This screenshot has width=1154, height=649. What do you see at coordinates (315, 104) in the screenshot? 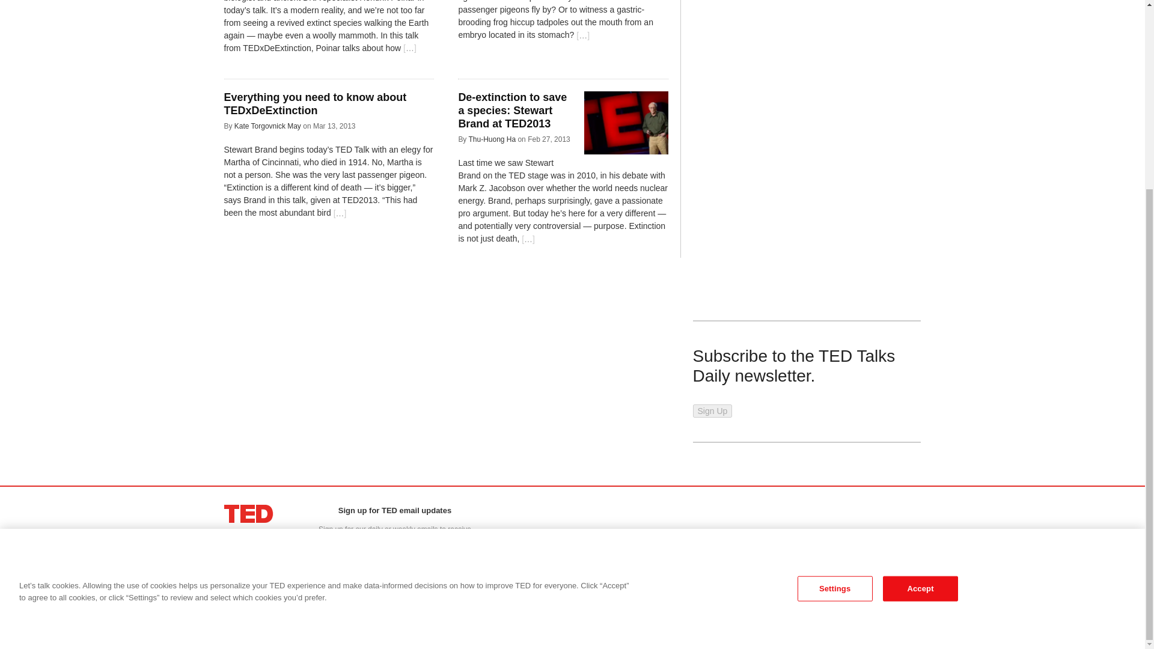
I see `Everything you need to know about TEDxDeExtinction` at bounding box center [315, 104].